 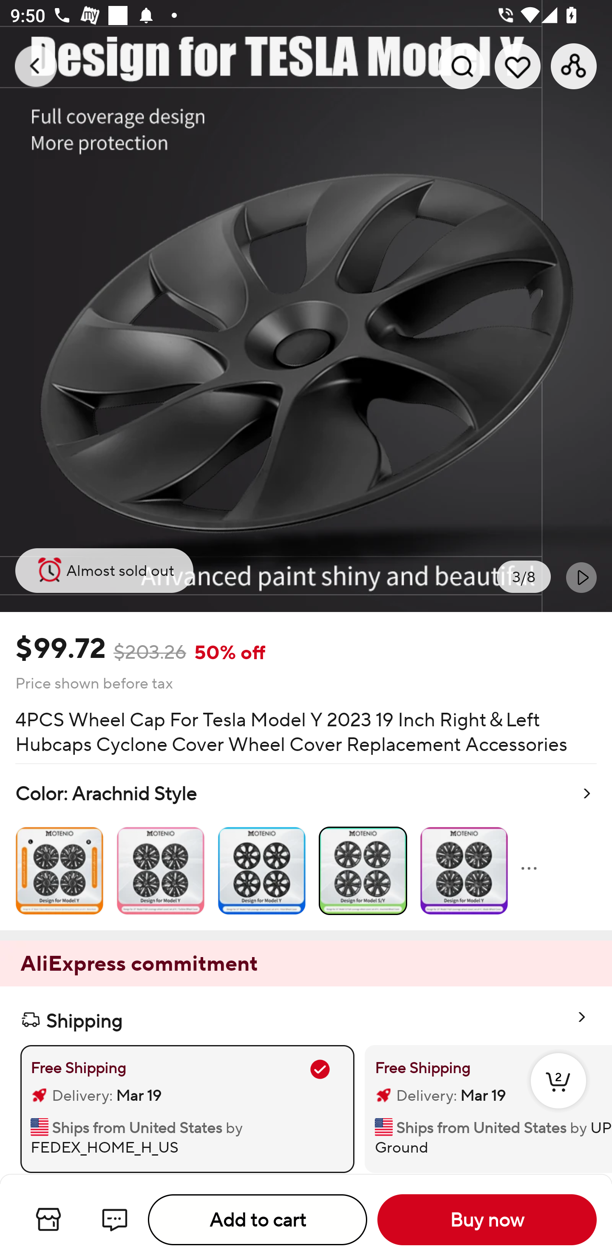 I want to click on Buy now, so click(x=487, y=1220).